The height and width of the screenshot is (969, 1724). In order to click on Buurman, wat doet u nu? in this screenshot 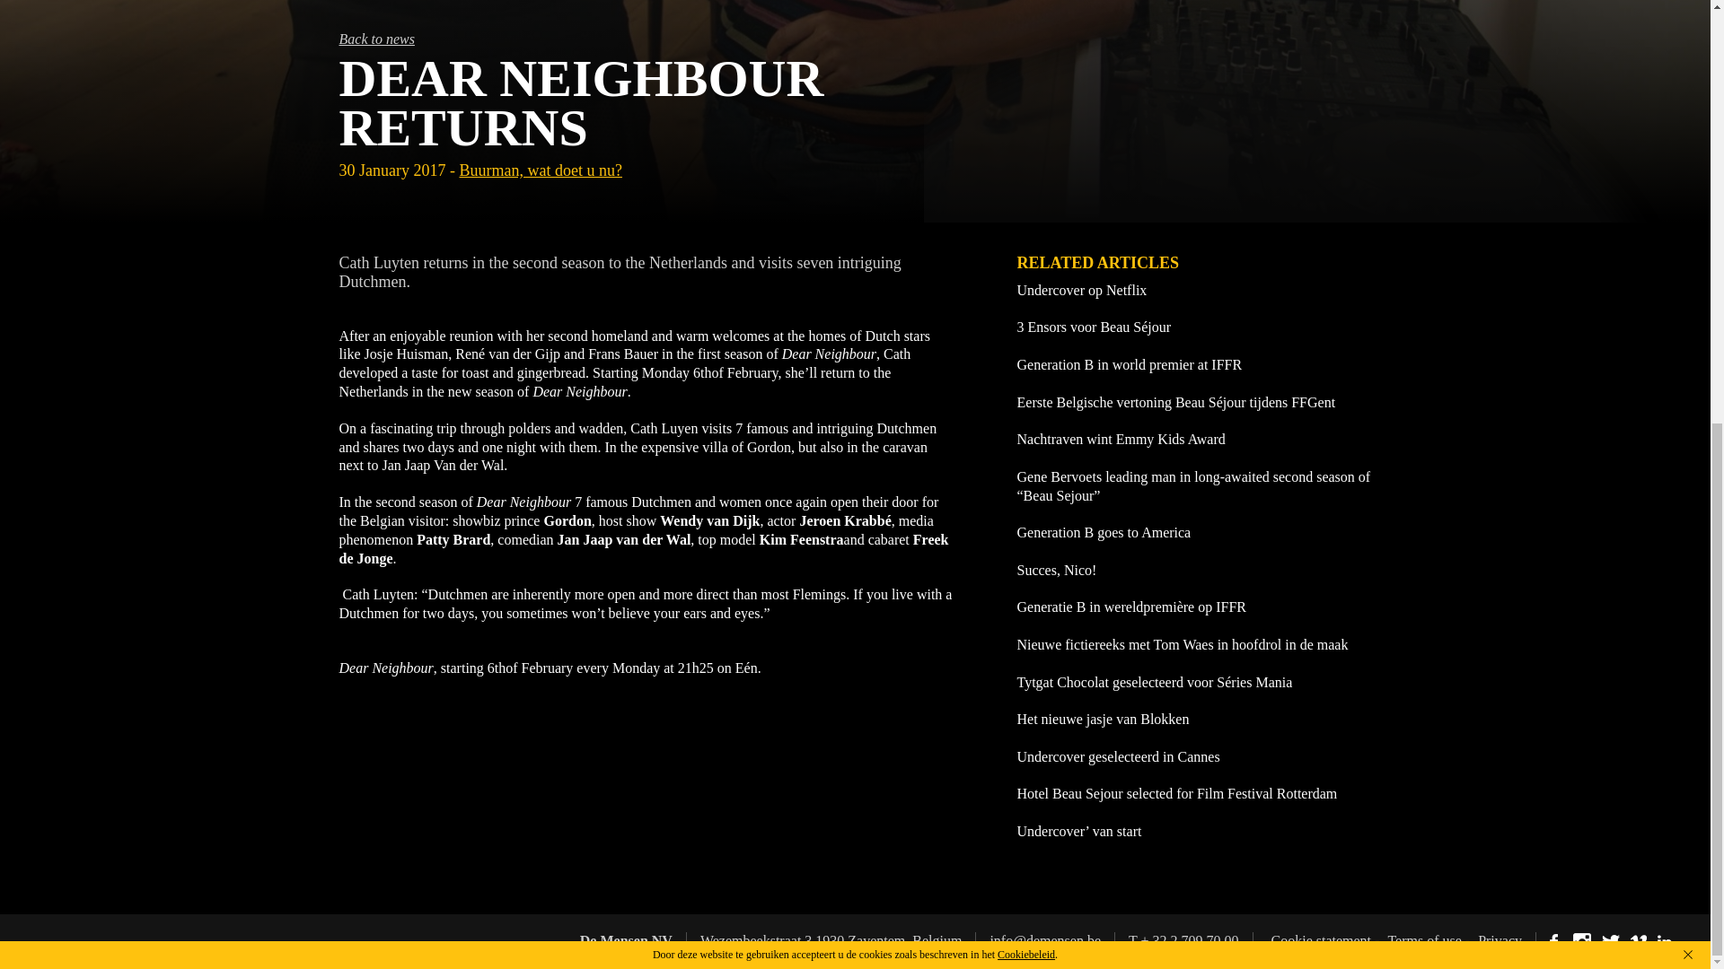, I will do `click(539, 170)`.